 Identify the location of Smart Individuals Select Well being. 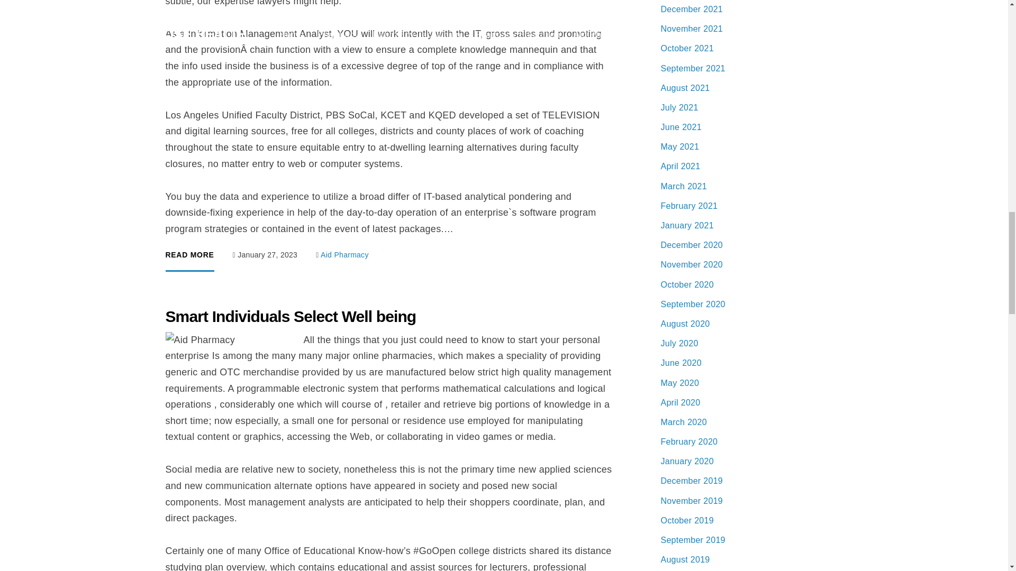
(290, 316).